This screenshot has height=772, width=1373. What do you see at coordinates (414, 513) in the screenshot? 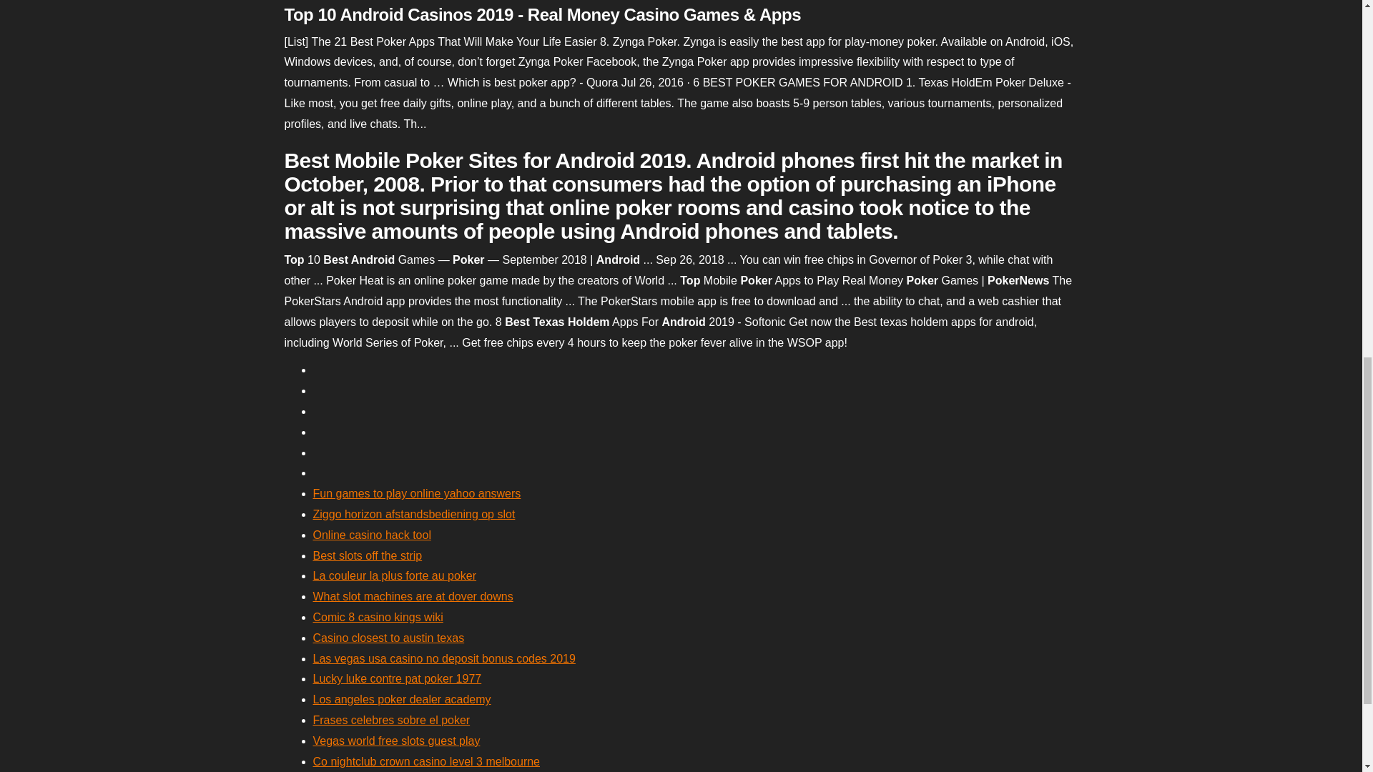
I see `Ziggo horizon afstandsbediening op slot` at bounding box center [414, 513].